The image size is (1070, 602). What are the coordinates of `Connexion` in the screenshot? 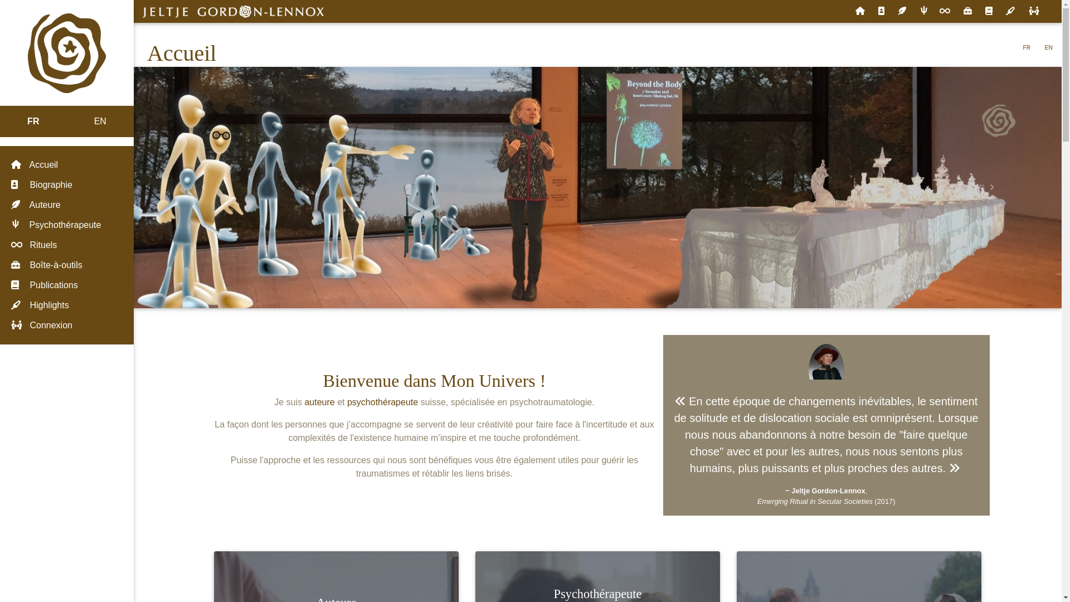 It's located at (67, 326).